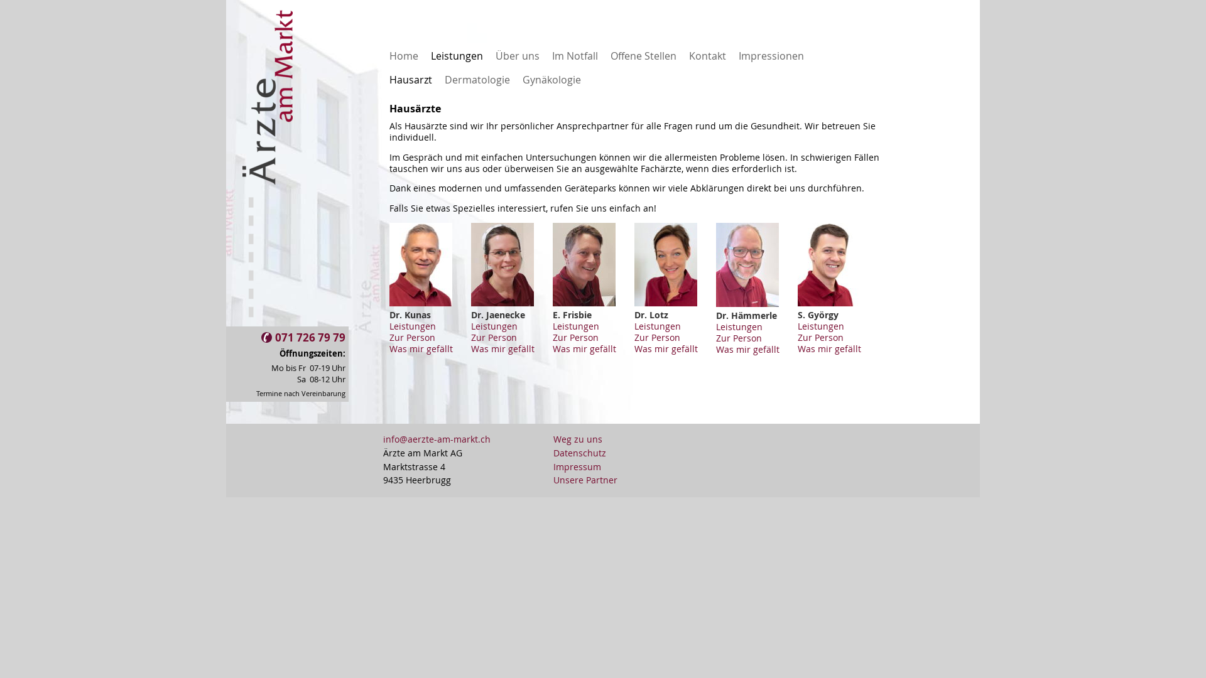 The image size is (1206, 678). I want to click on Zur Startseite, so click(268, 321).